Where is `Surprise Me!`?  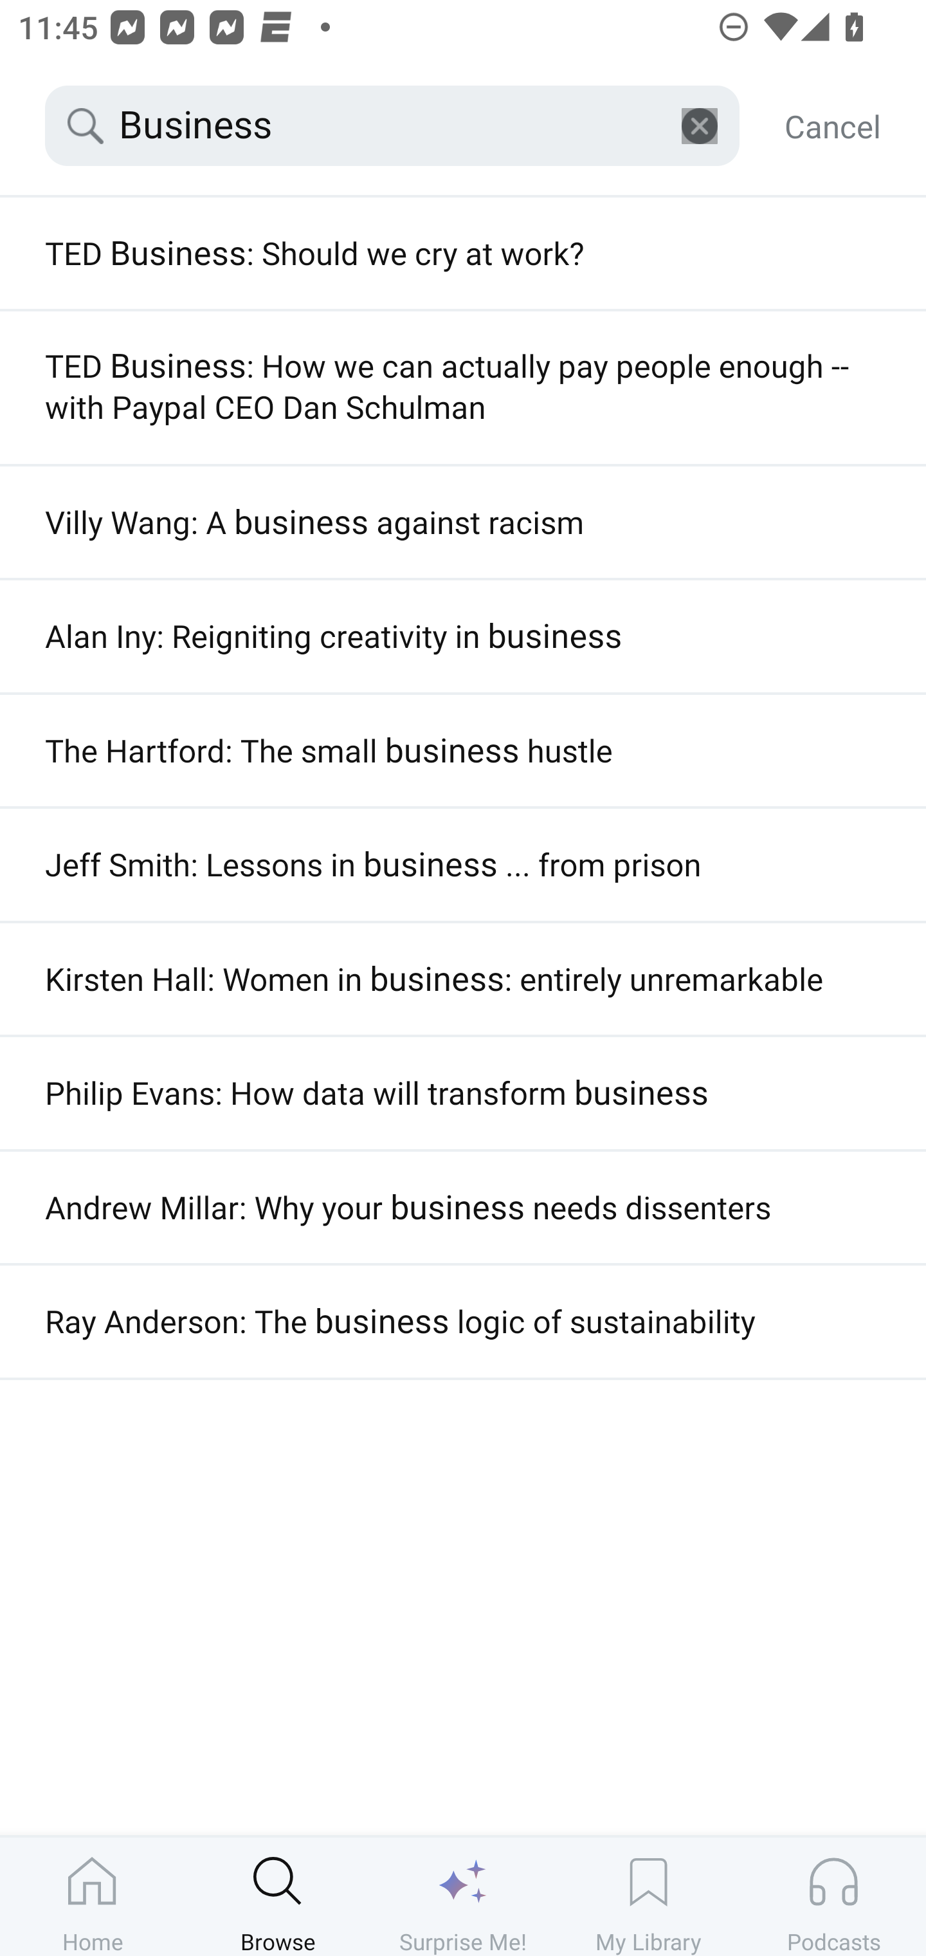
Surprise Me! is located at coordinates (463, 1896).